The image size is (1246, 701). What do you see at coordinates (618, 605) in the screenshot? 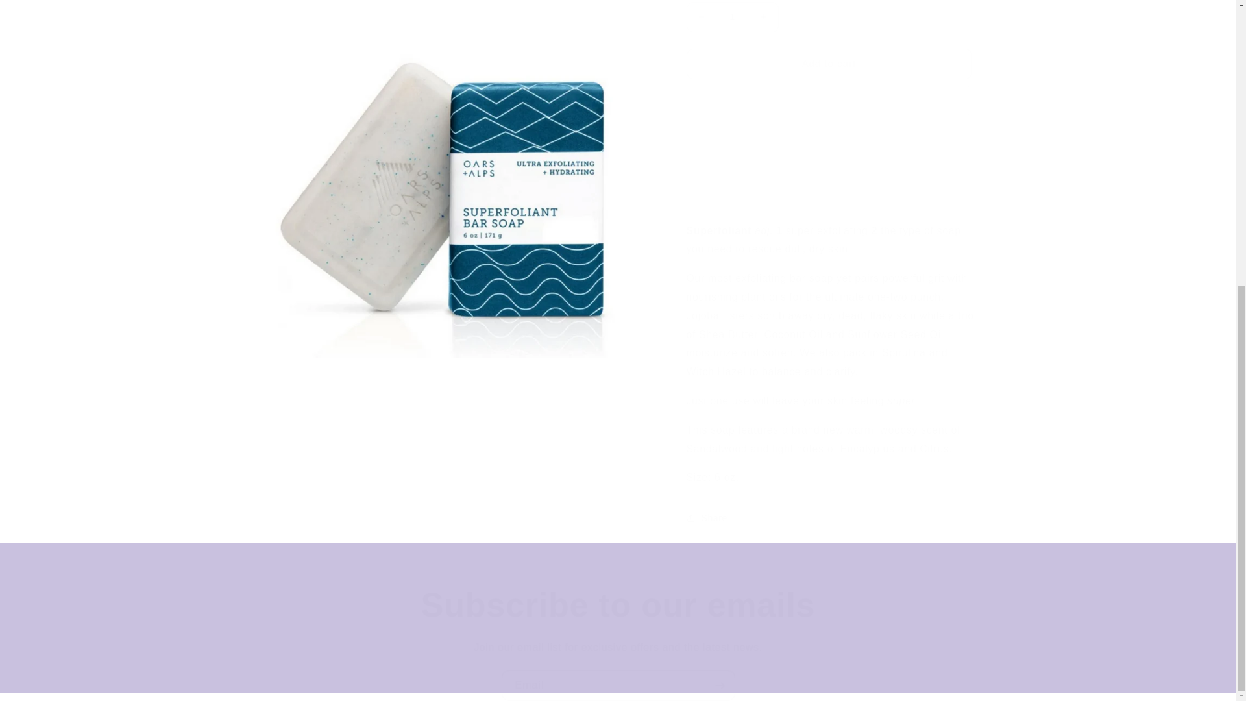
I see `Subscribe to our emails` at bounding box center [618, 605].